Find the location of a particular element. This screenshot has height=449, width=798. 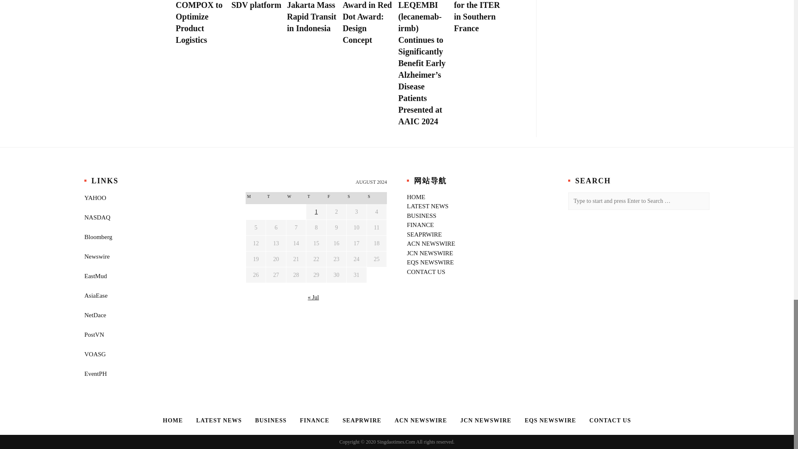

Saturday is located at coordinates (356, 198).